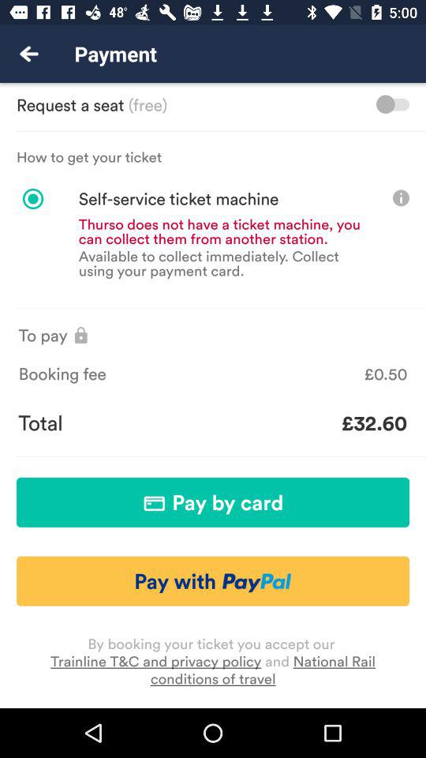 This screenshot has width=426, height=758. I want to click on provide information about self-service ticket machine, so click(401, 197).